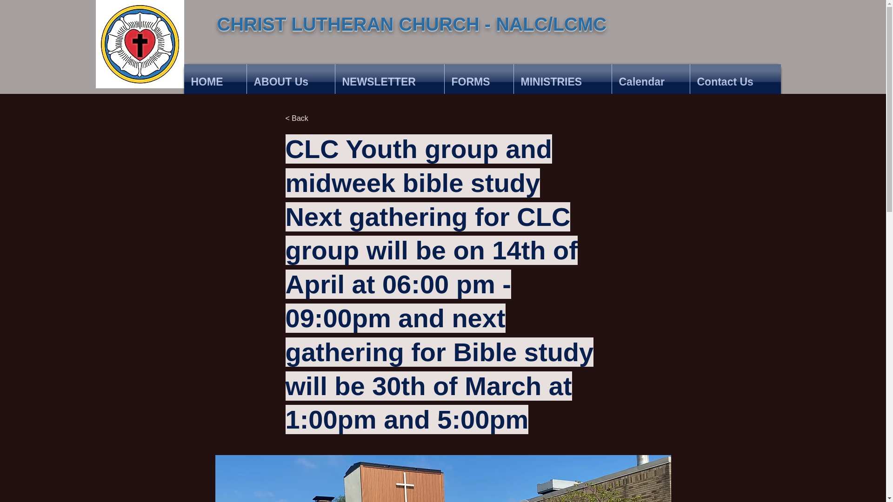 The image size is (893, 502). Describe the element at coordinates (735, 82) in the screenshot. I see `Contact Us` at that location.